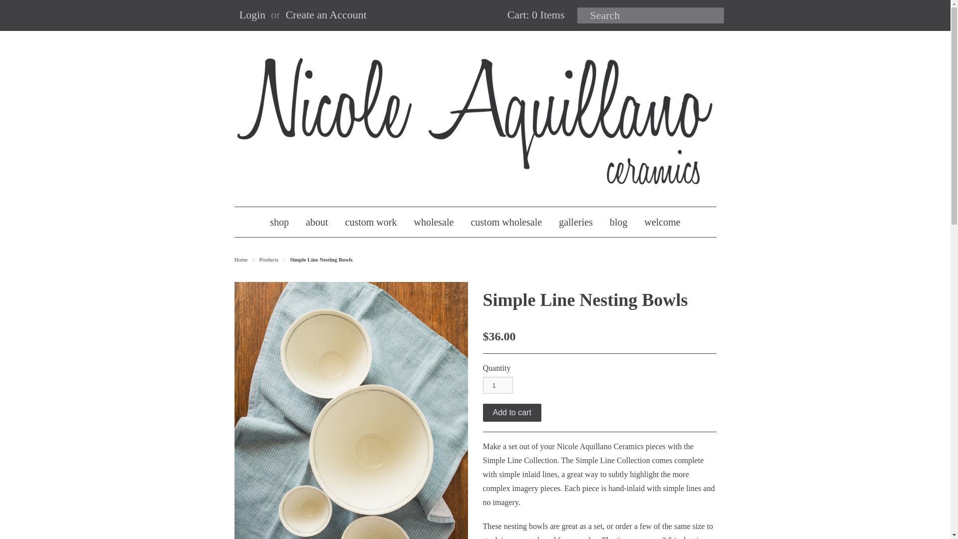 The image size is (958, 539). Describe the element at coordinates (252, 15) in the screenshot. I see `Login` at that location.